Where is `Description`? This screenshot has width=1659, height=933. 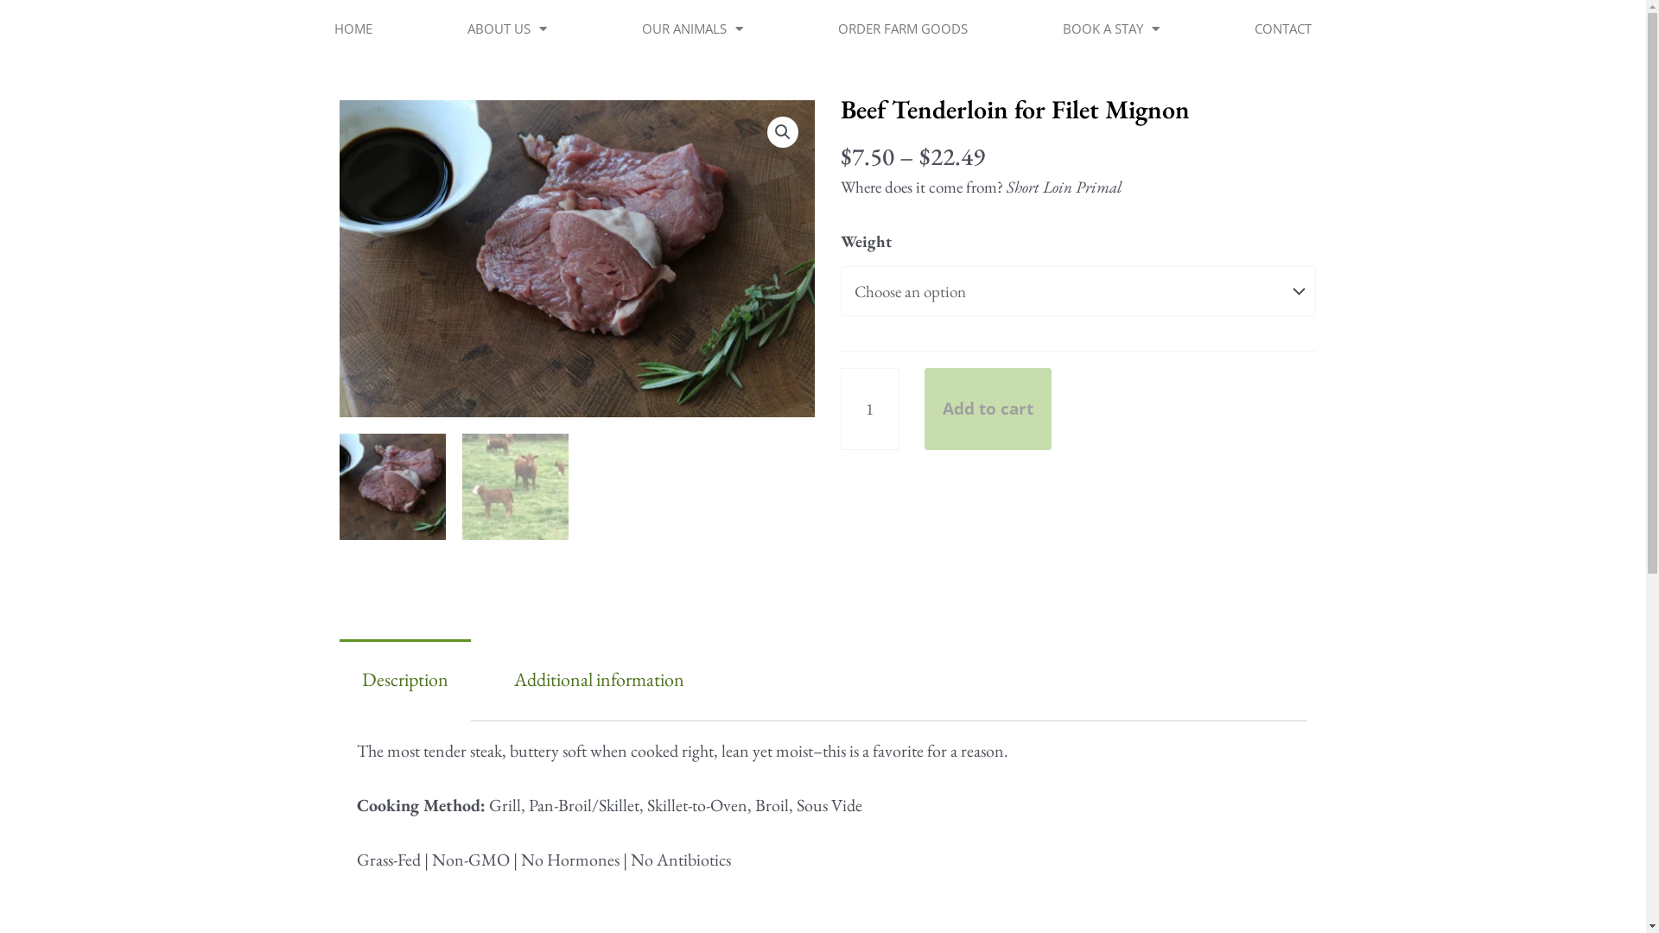
Description is located at coordinates (404, 679).